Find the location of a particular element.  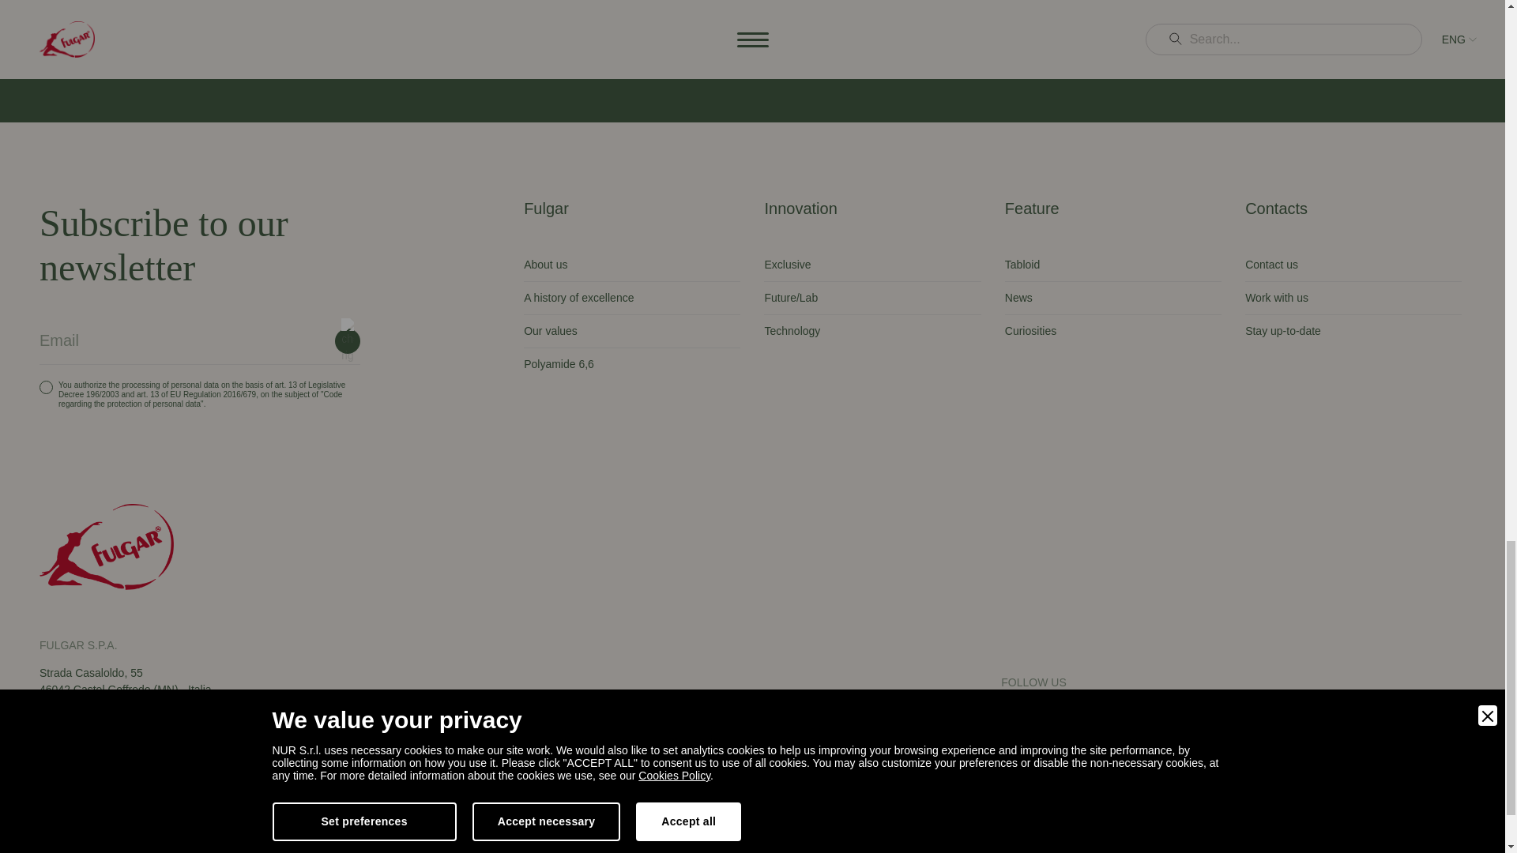

on is located at coordinates (46, 387).